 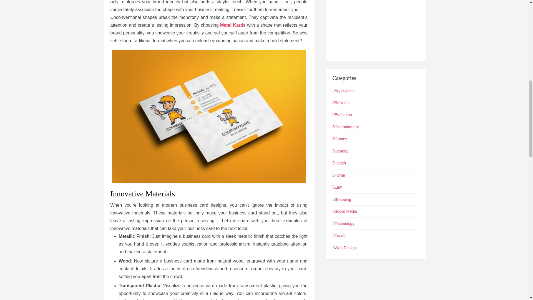 I want to click on Law, so click(x=337, y=187).